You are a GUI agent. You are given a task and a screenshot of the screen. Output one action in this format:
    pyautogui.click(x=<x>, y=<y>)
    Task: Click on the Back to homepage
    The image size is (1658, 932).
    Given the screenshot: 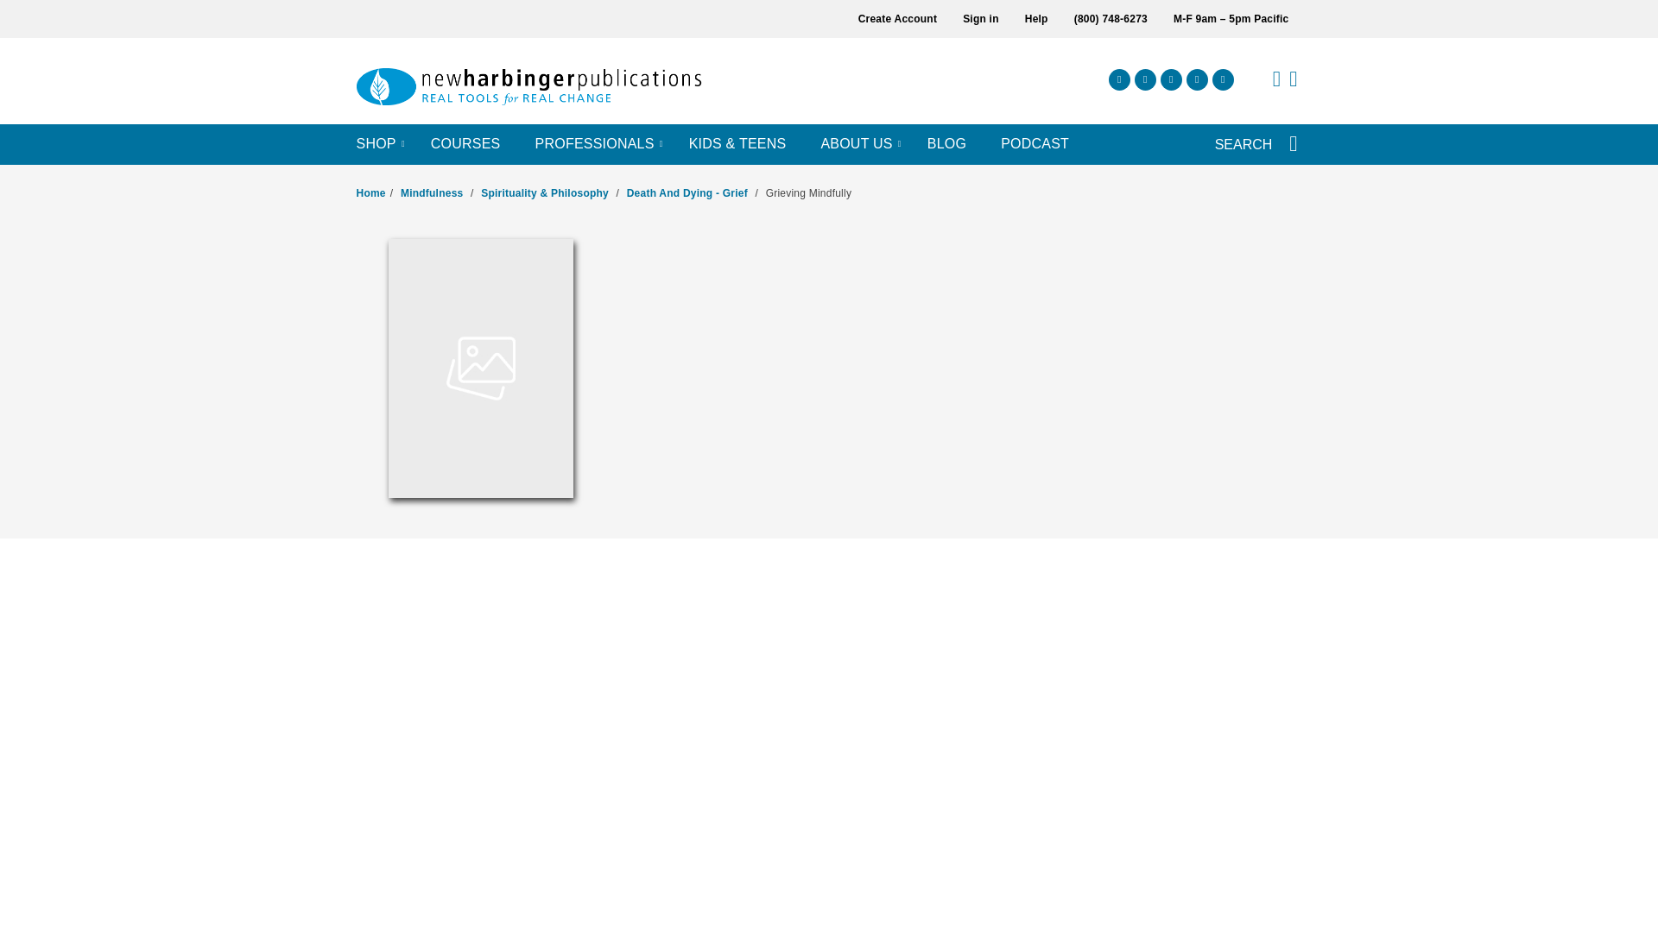 What is the action you would take?
    pyautogui.click(x=370, y=193)
    